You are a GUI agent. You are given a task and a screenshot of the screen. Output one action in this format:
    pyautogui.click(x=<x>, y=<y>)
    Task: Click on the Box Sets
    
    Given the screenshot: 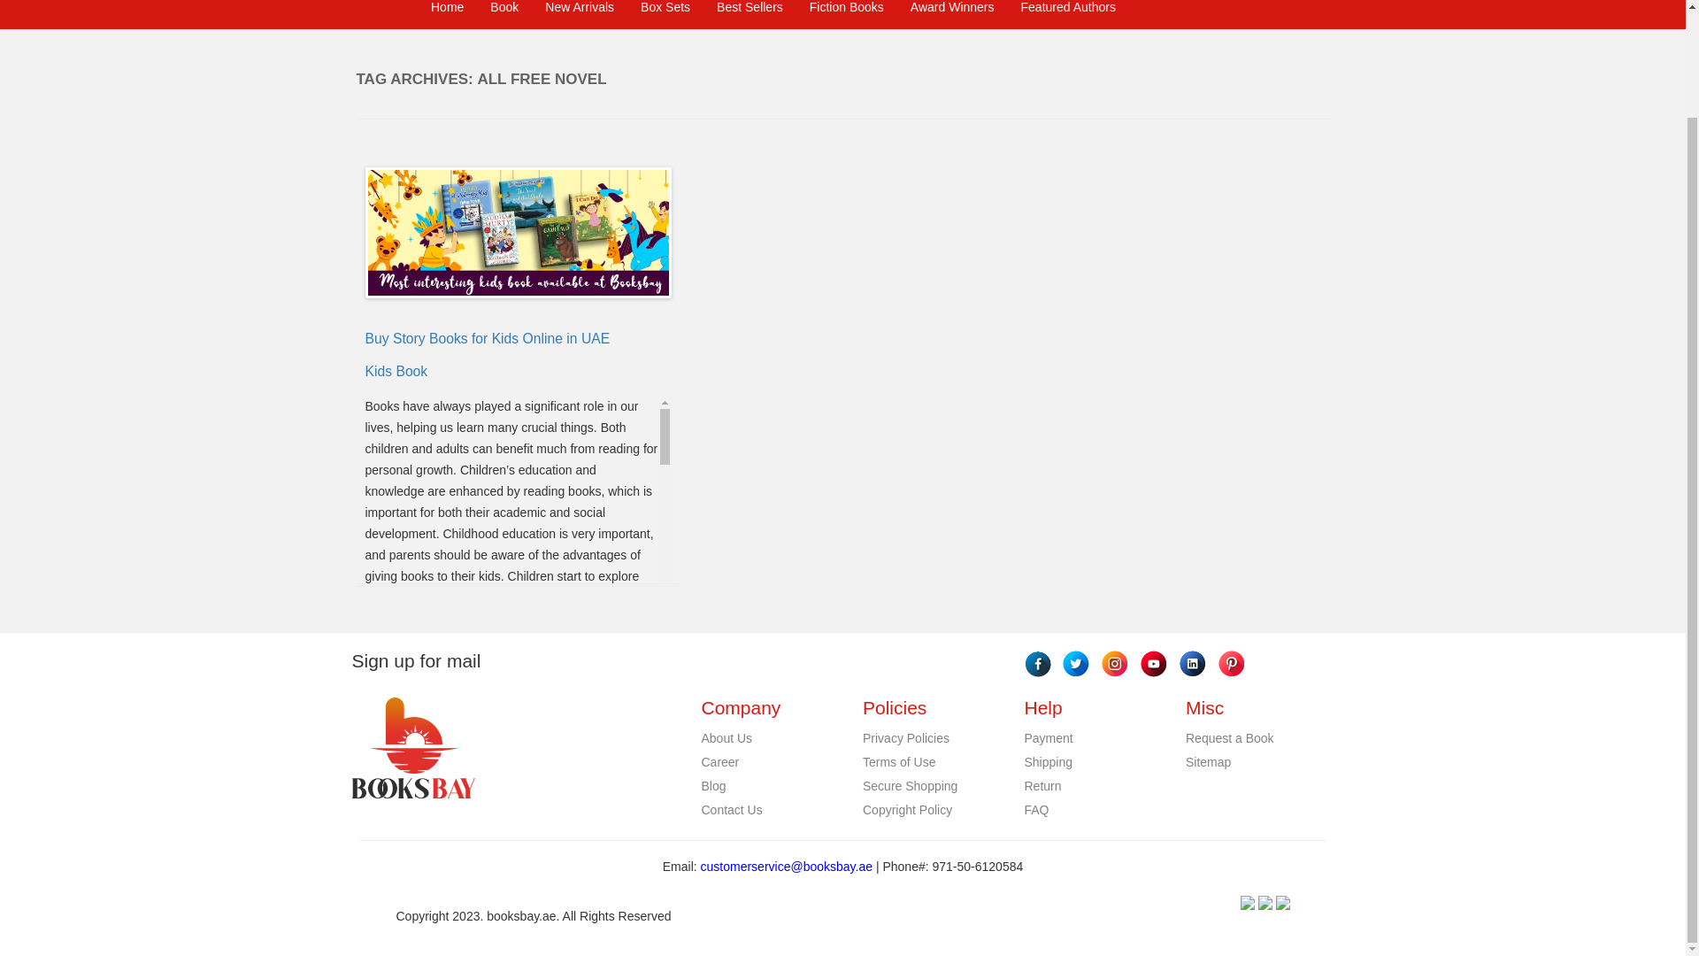 What is the action you would take?
    pyautogui.click(x=665, y=14)
    